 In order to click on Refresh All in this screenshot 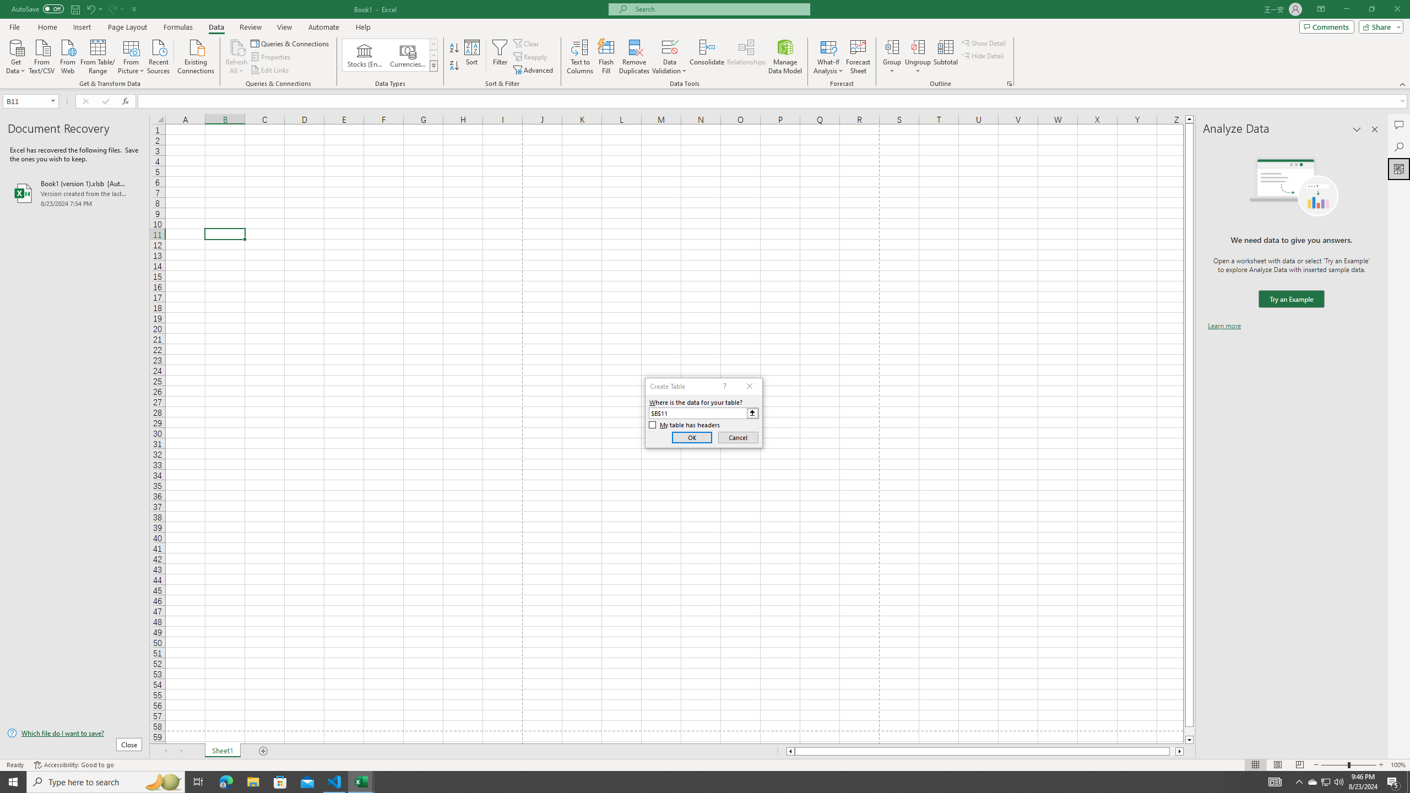, I will do `click(237, 47)`.